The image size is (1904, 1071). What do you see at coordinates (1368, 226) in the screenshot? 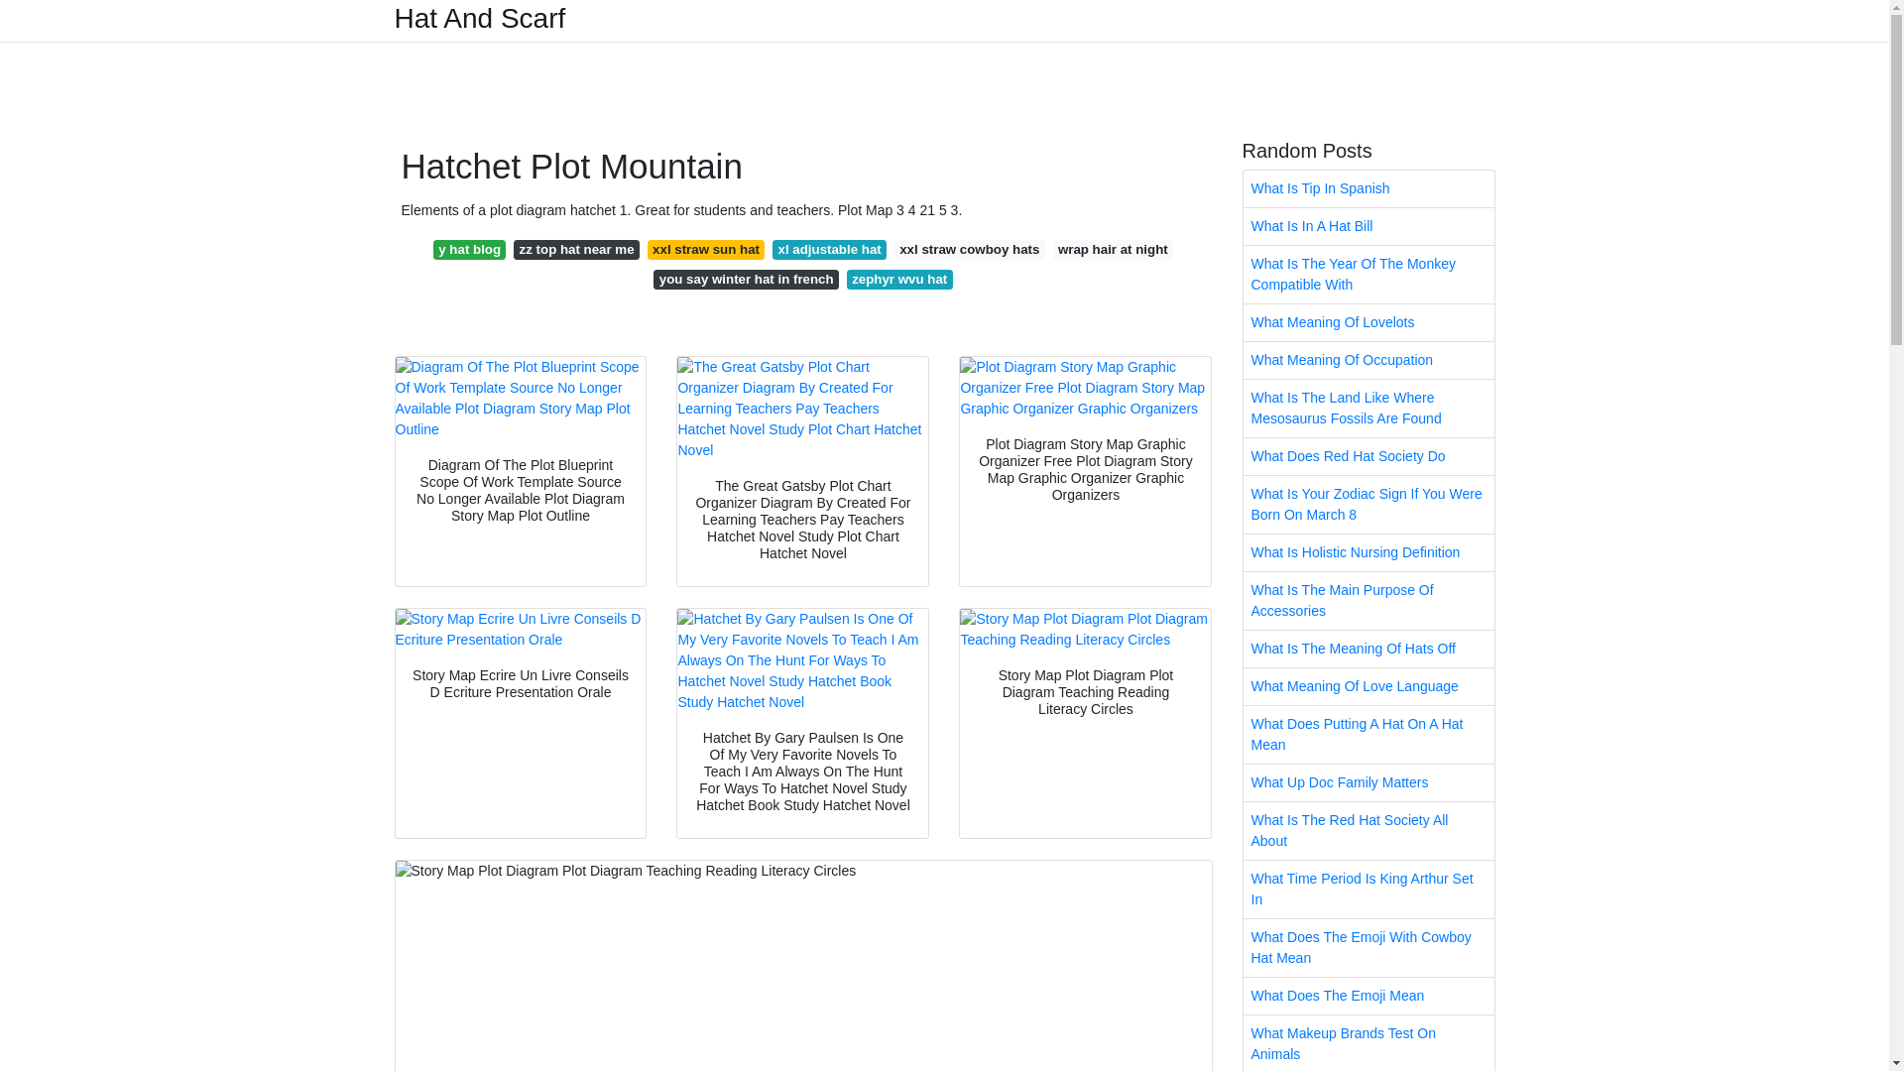
I see `What Is In A Hat Bill` at bounding box center [1368, 226].